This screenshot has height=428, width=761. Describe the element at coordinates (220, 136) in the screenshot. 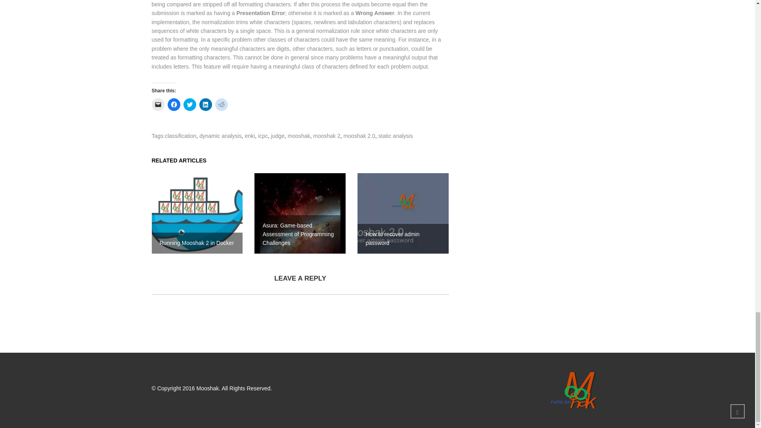

I see `dynamic analysis` at that location.